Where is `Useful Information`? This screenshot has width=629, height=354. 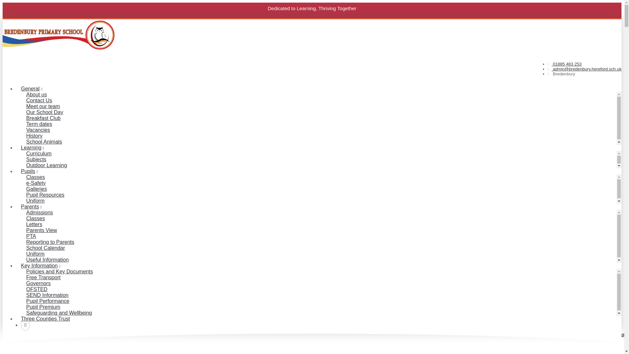
Useful Information is located at coordinates (47, 260).